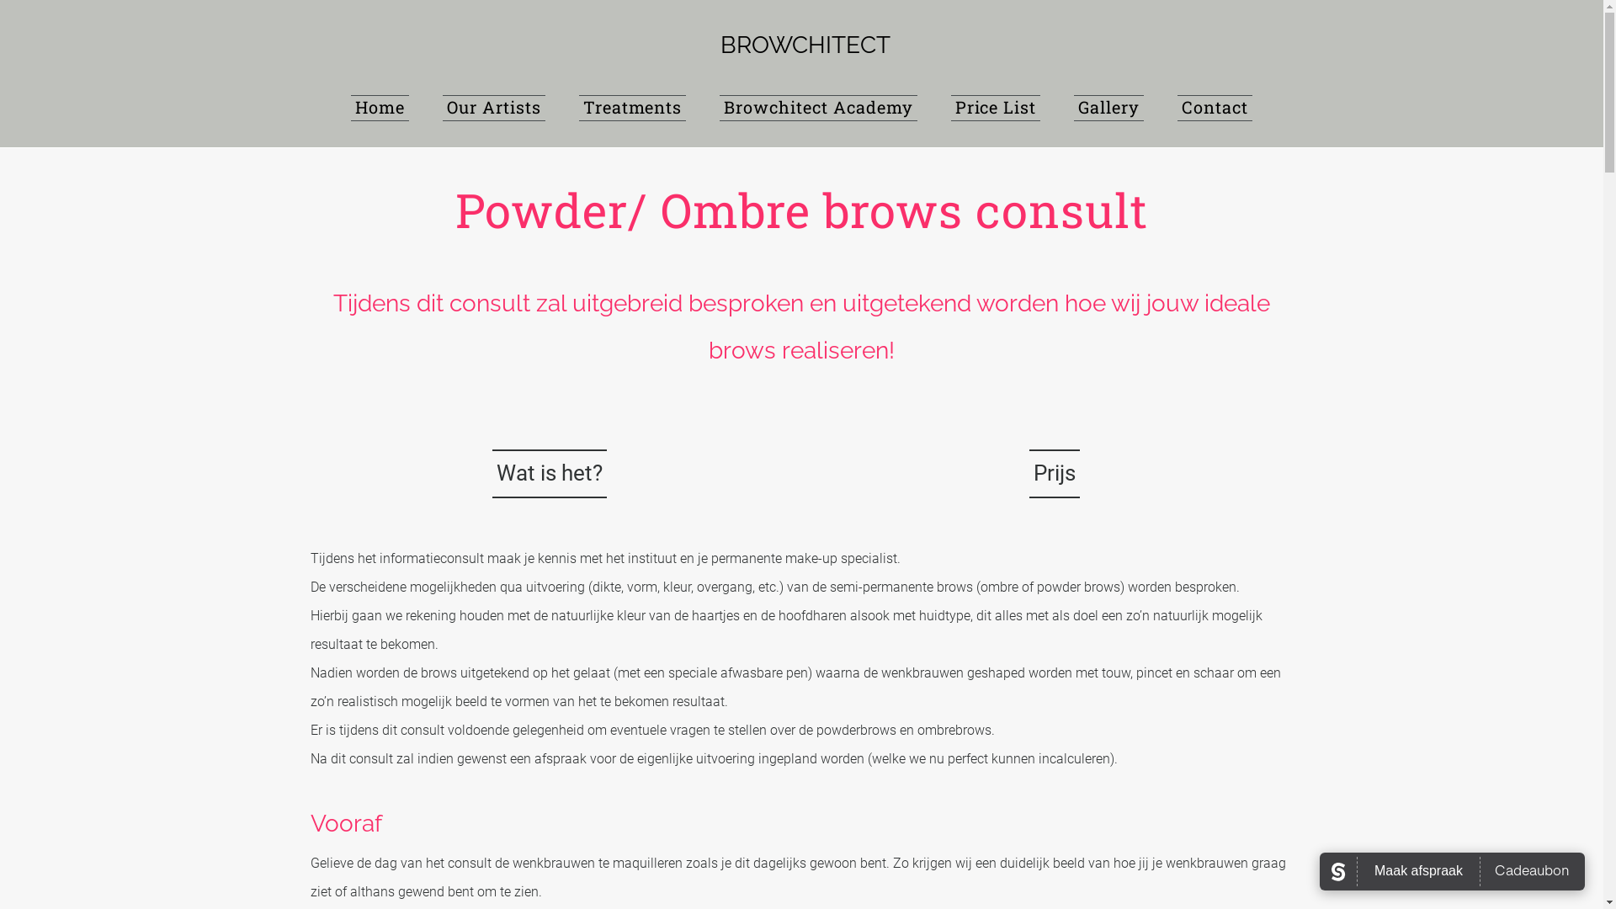 This screenshot has width=1616, height=909. Describe the element at coordinates (818, 108) in the screenshot. I see `Browchitect Academy` at that location.